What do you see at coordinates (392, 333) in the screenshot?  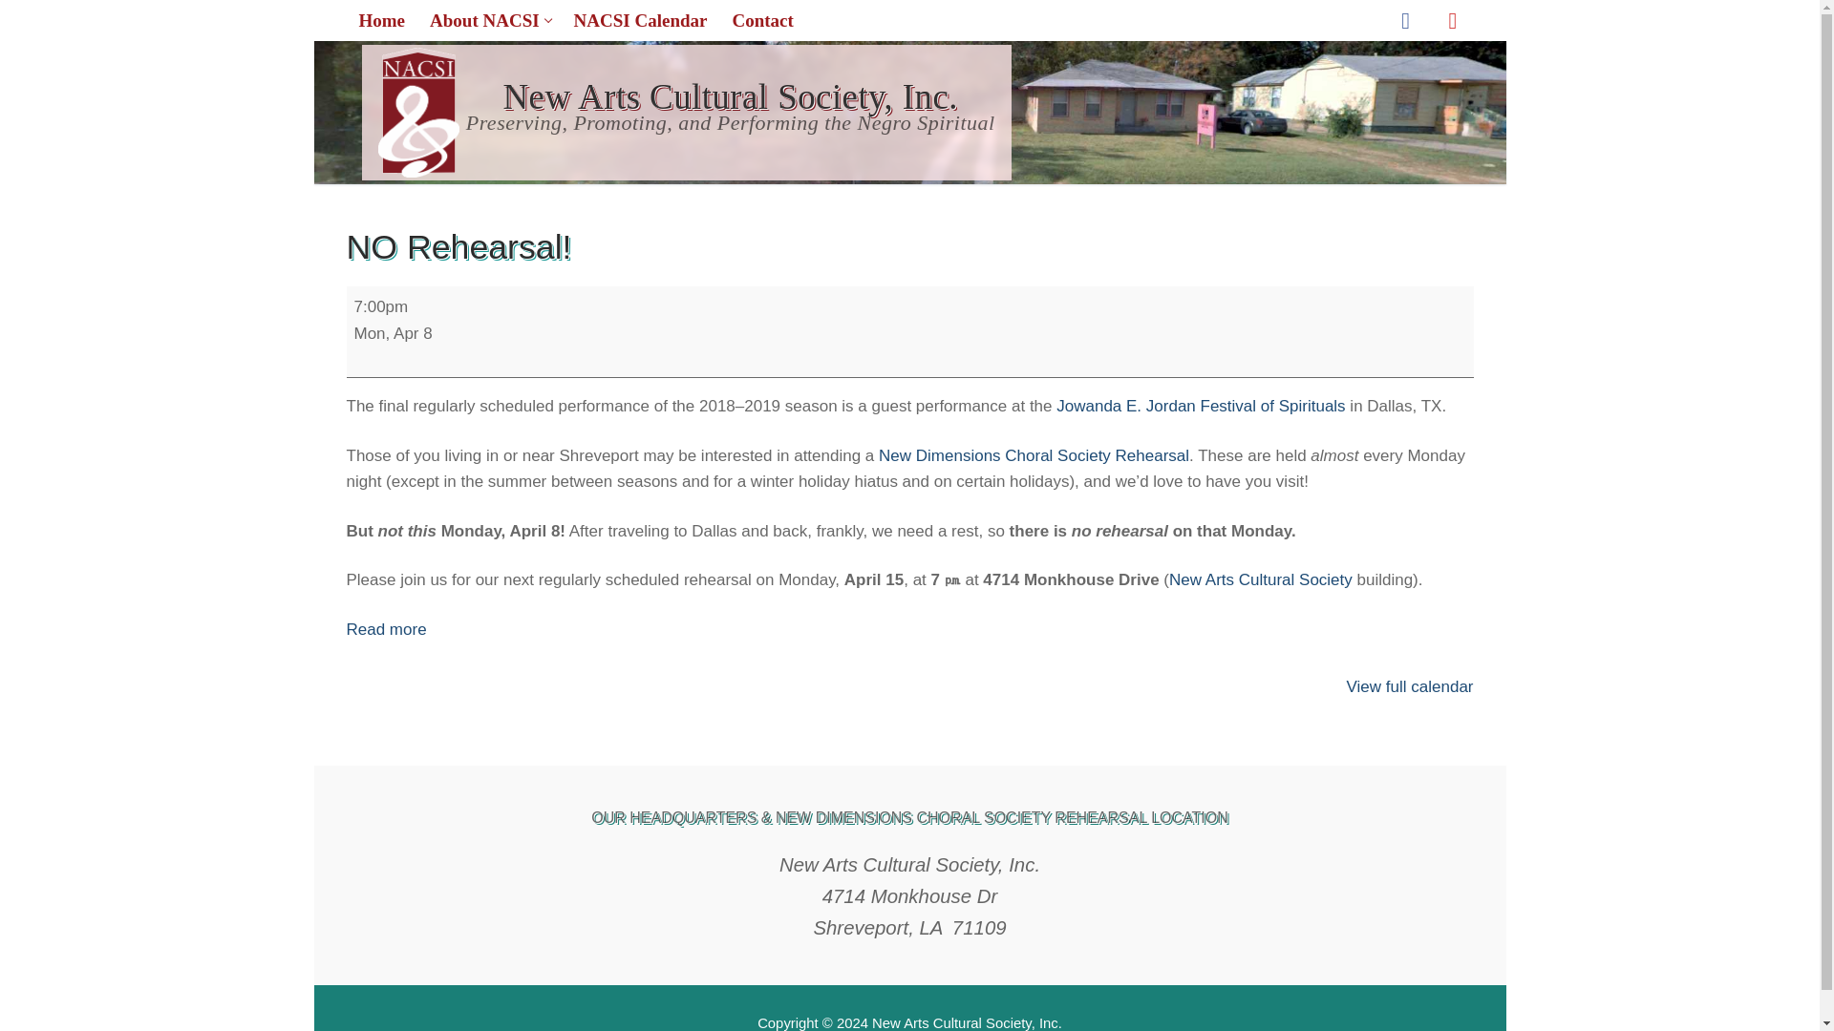 I see `View full calendar` at bounding box center [392, 333].